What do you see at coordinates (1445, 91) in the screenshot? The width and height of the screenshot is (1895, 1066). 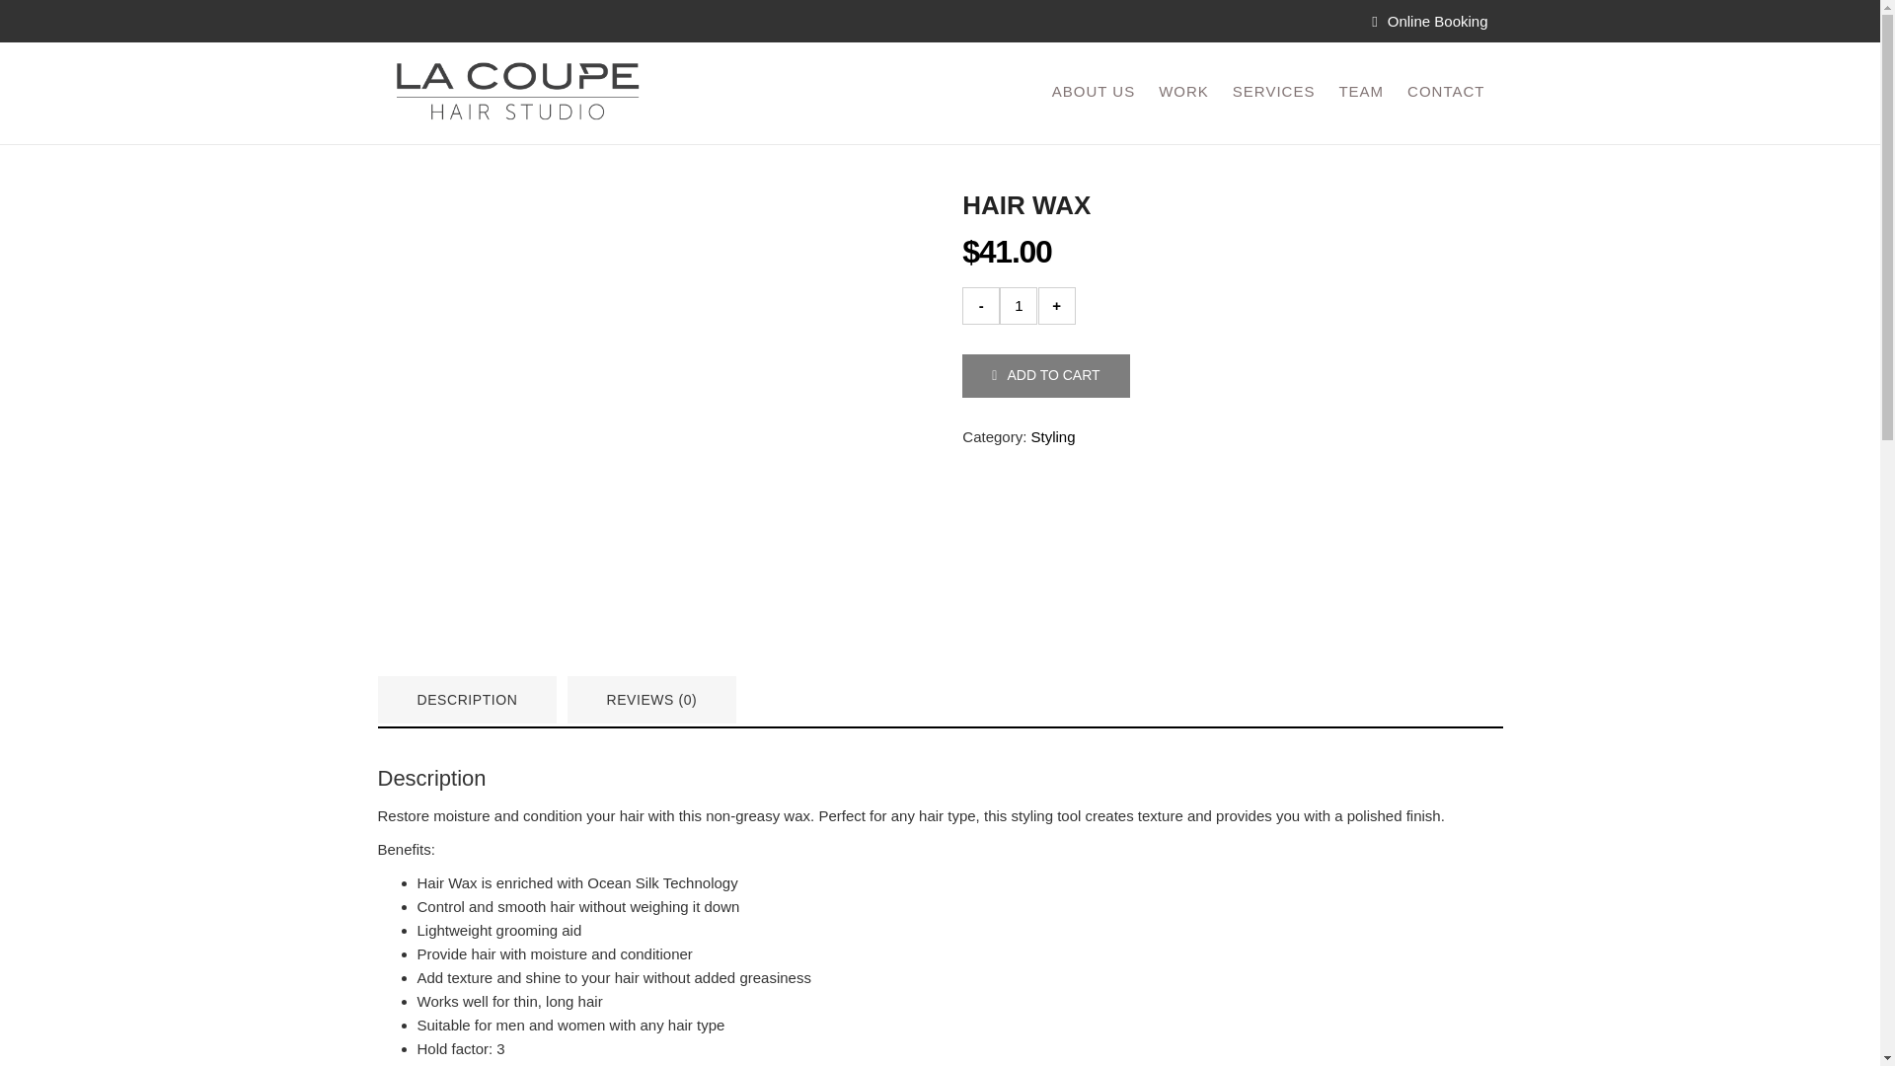 I see `Contact` at bounding box center [1445, 91].